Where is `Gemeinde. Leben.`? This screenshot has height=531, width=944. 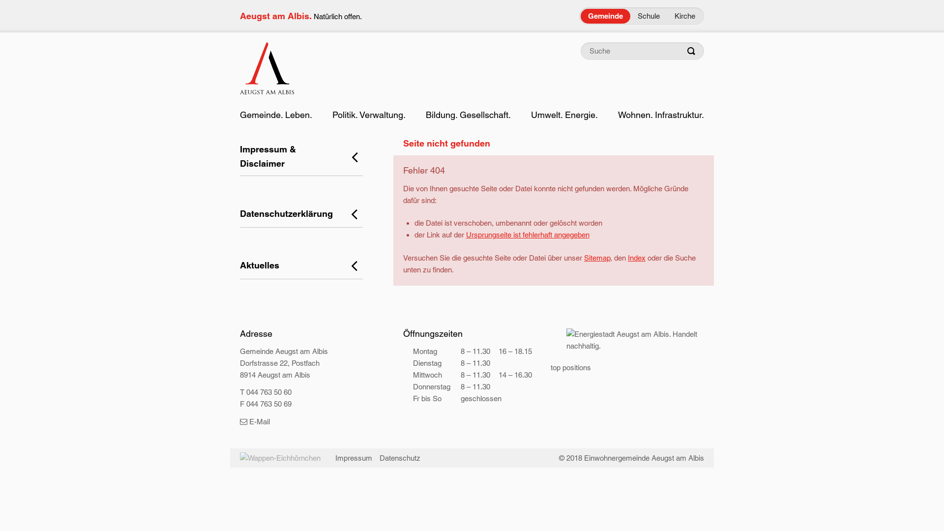 Gemeinde. Leben. is located at coordinates (276, 115).